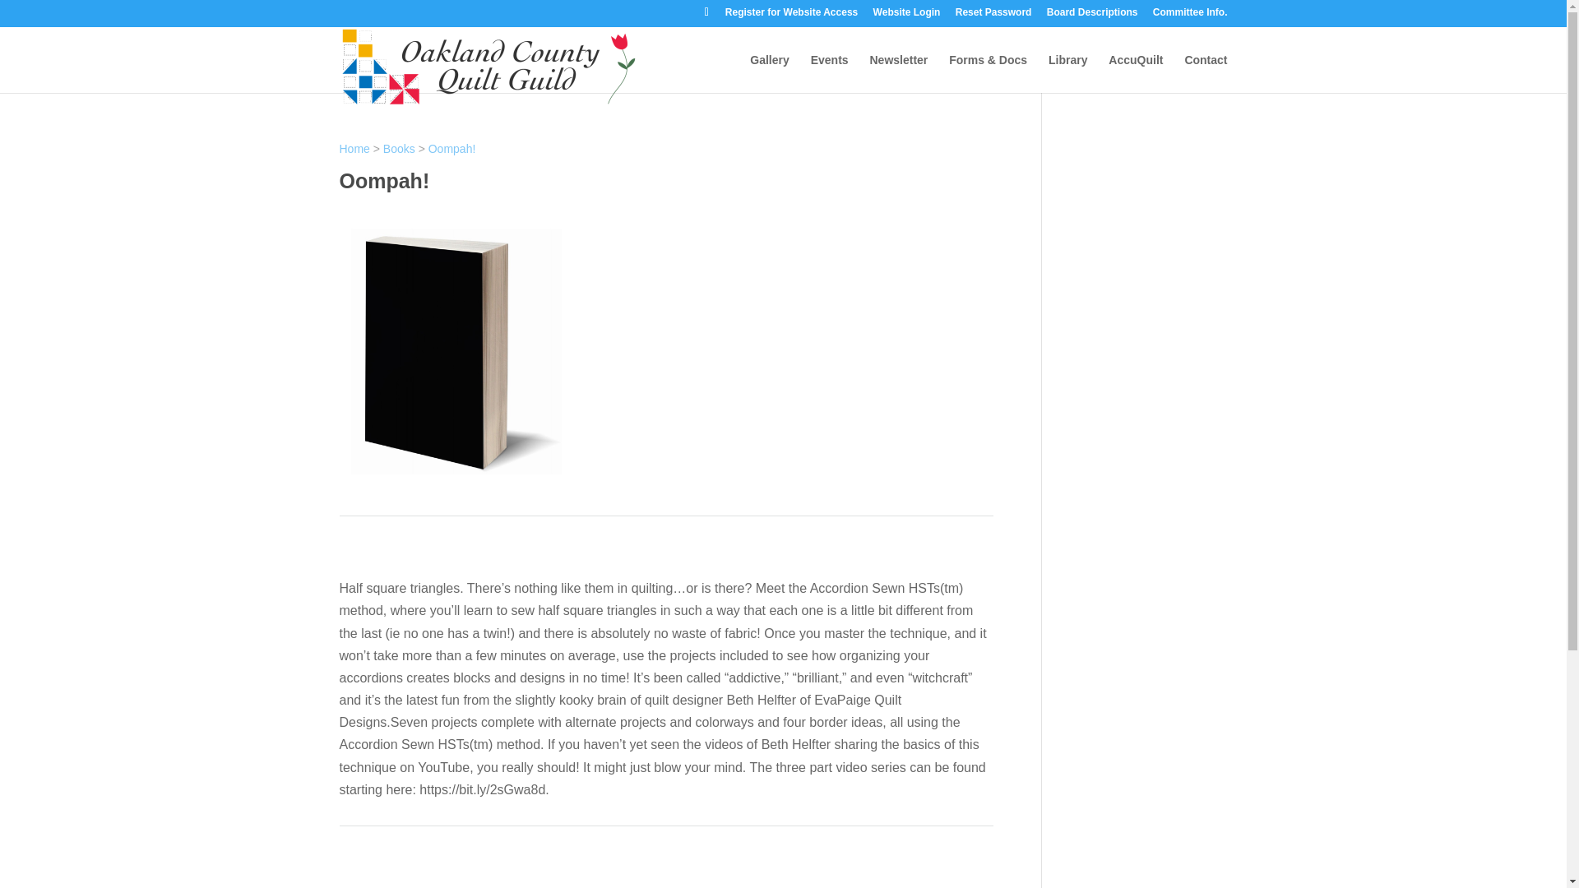  What do you see at coordinates (1135, 73) in the screenshot?
I see `AccuQuilt` at bounding box center [1135, 73].